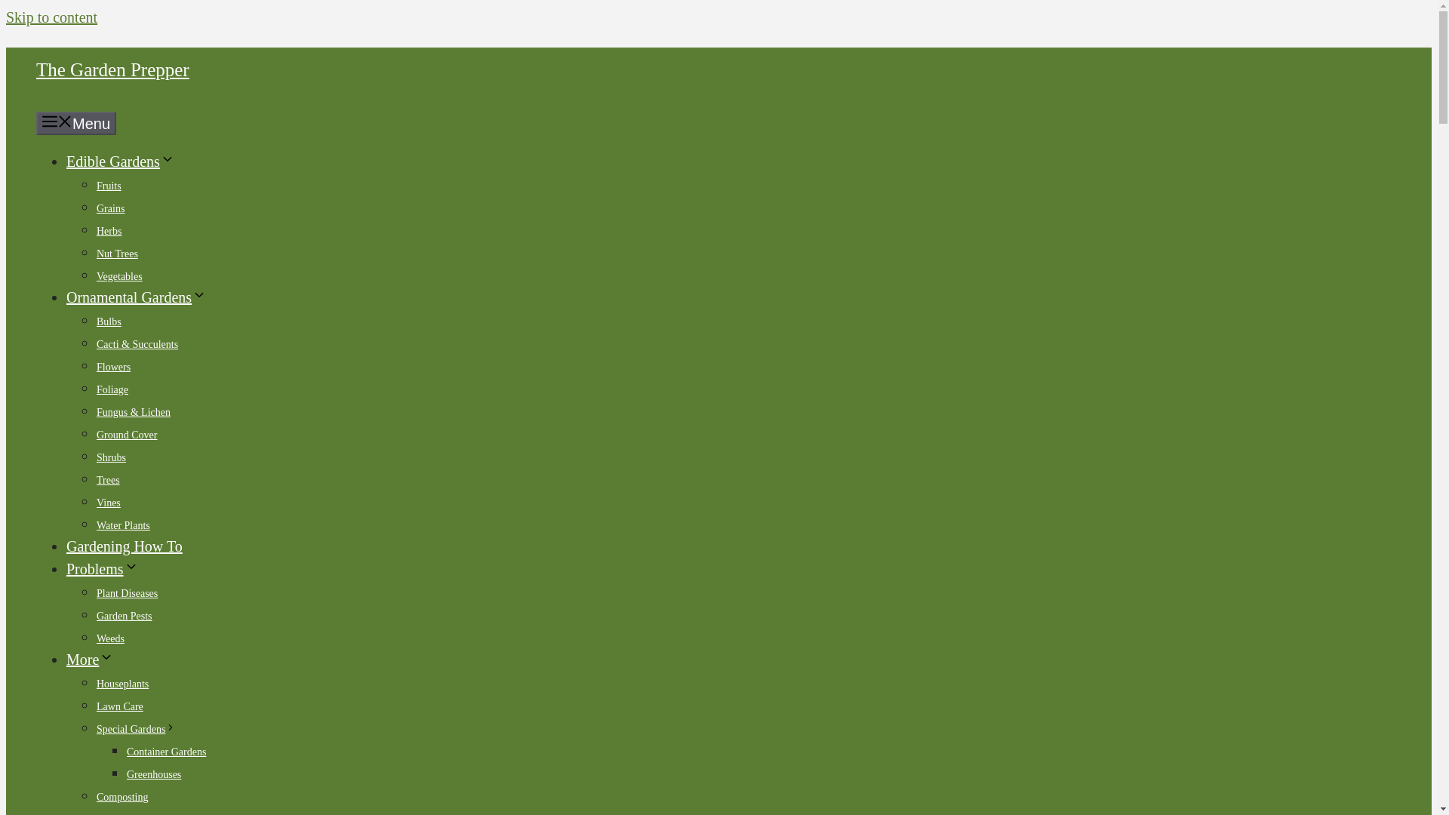 The width and height of the screenshot is (1449, 815). Describe the element at coordinates (127, 593) in the screenshot. I see `Plant Diseases` at that location.